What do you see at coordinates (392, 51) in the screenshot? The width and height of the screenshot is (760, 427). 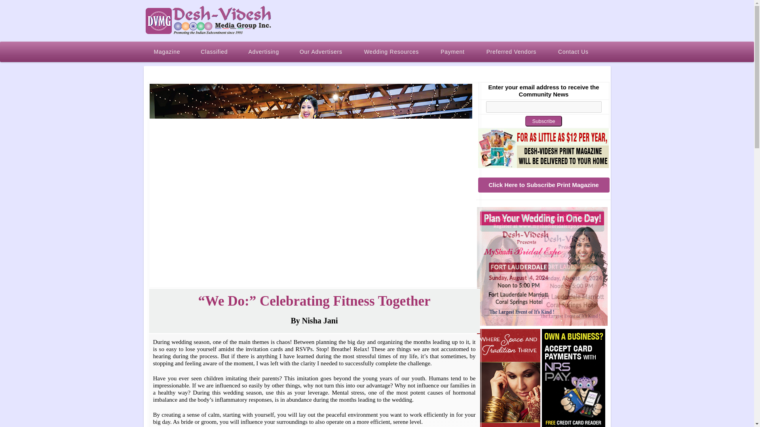 I see `Wedding Resources` at bounding box center [392, 51].